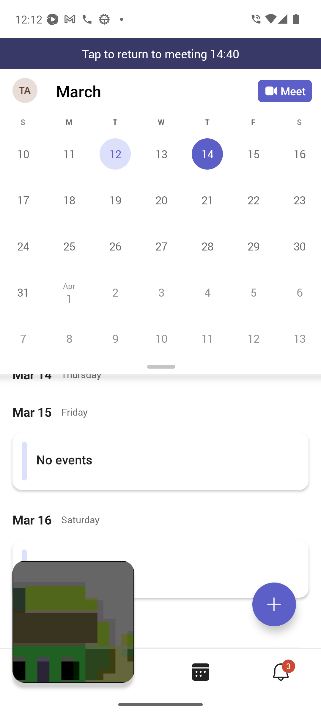 The width and height of the screenshot is (321, 714). I want to click on Tuesday, March 19 19, so click(115, 200).